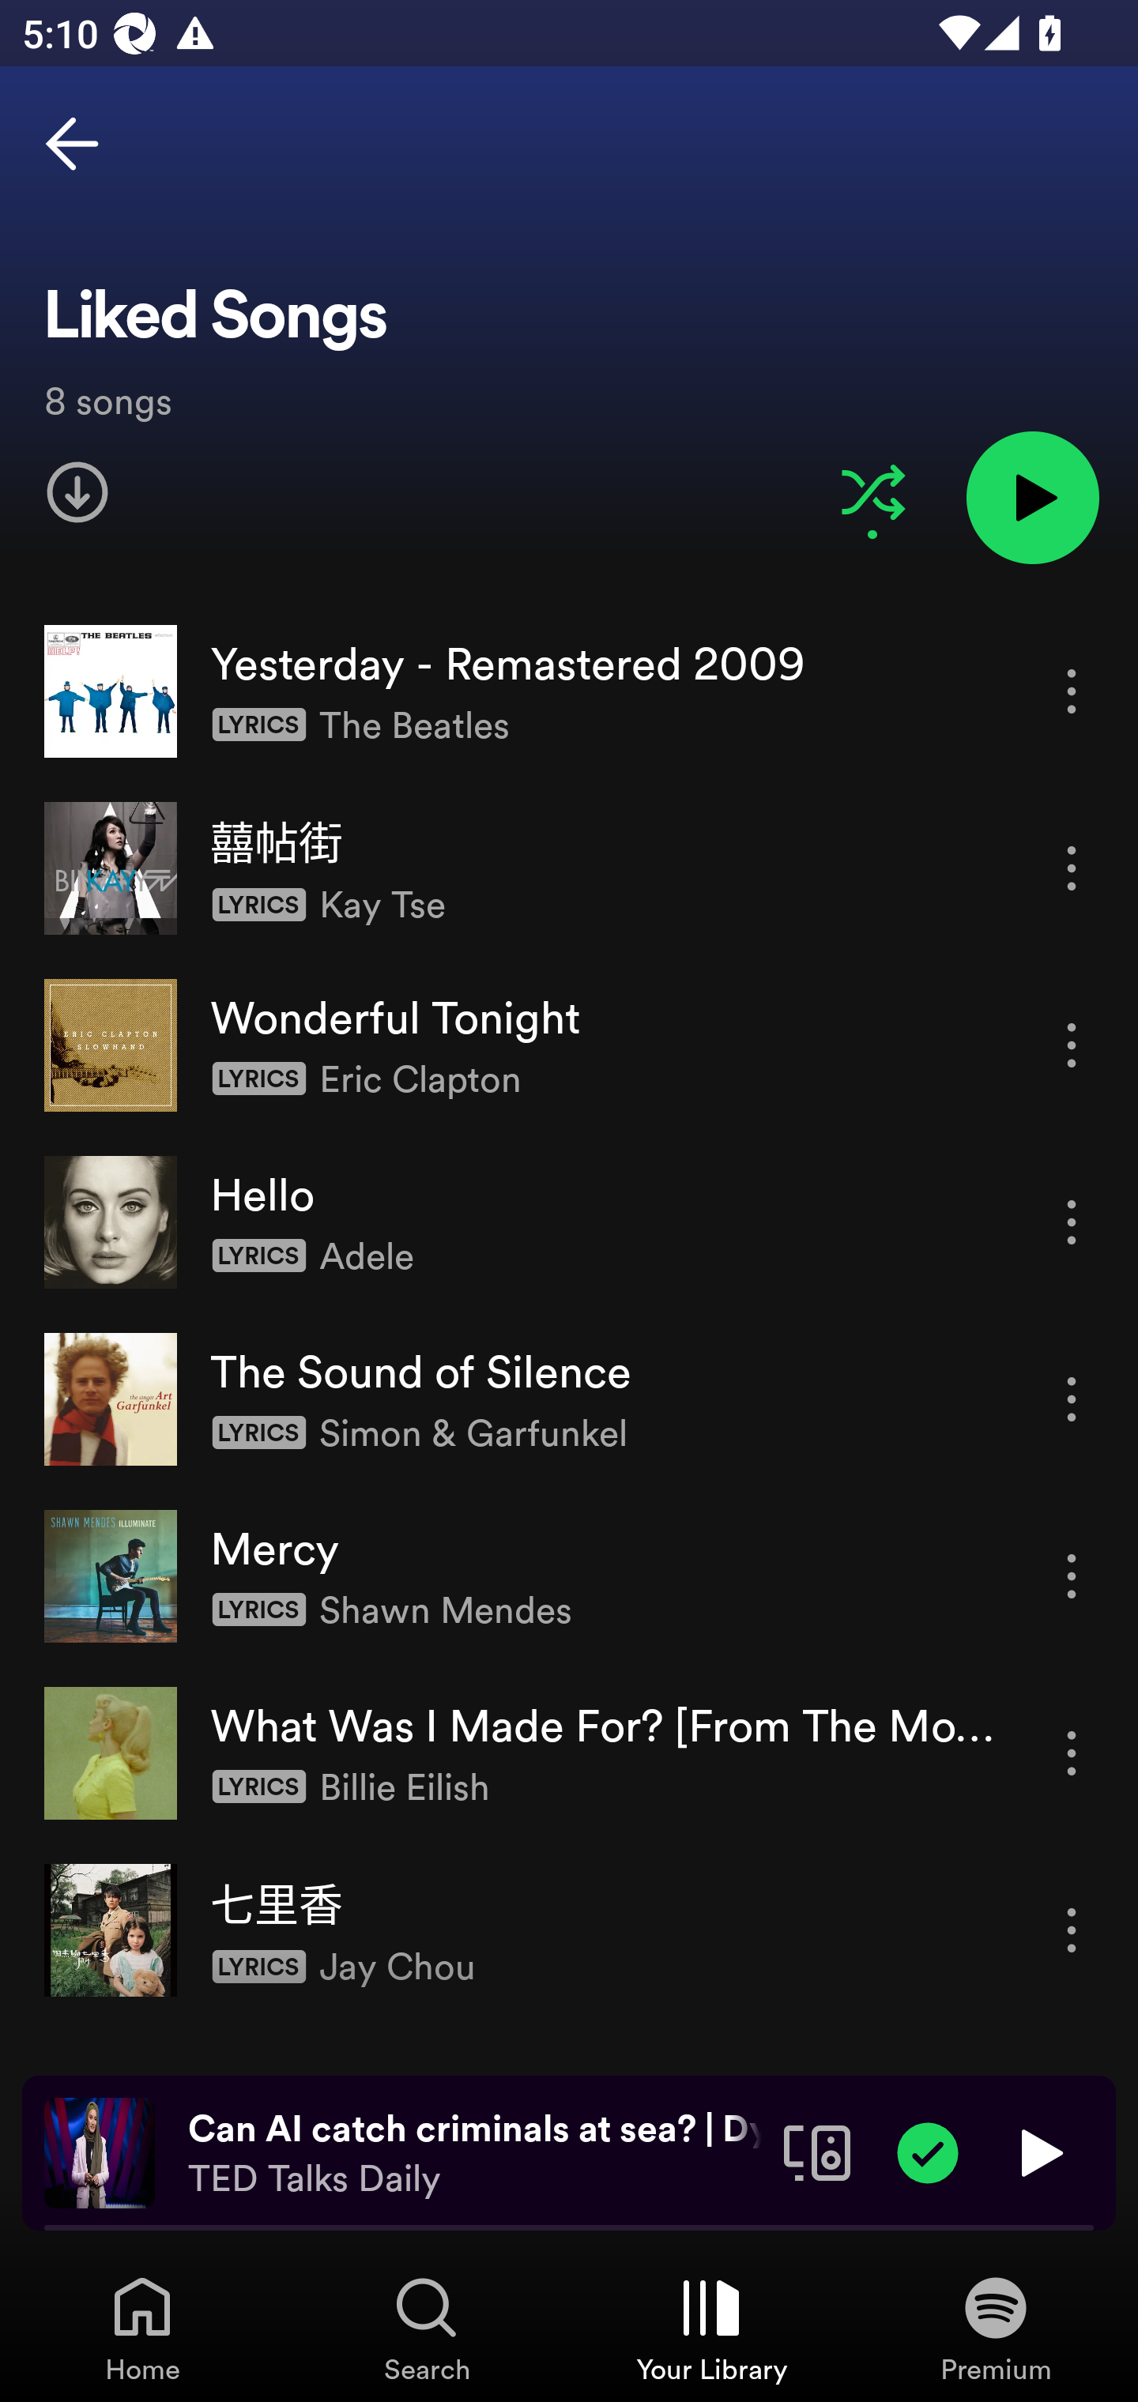 The image size is (1138, 2402). I want to click on Play, so click(1038, 2152).